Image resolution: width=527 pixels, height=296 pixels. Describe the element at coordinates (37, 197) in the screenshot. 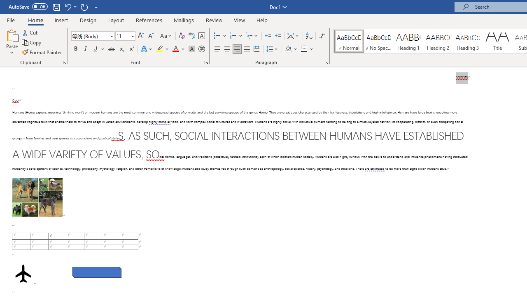

I see `Morphological variation in six dogs` at that location.